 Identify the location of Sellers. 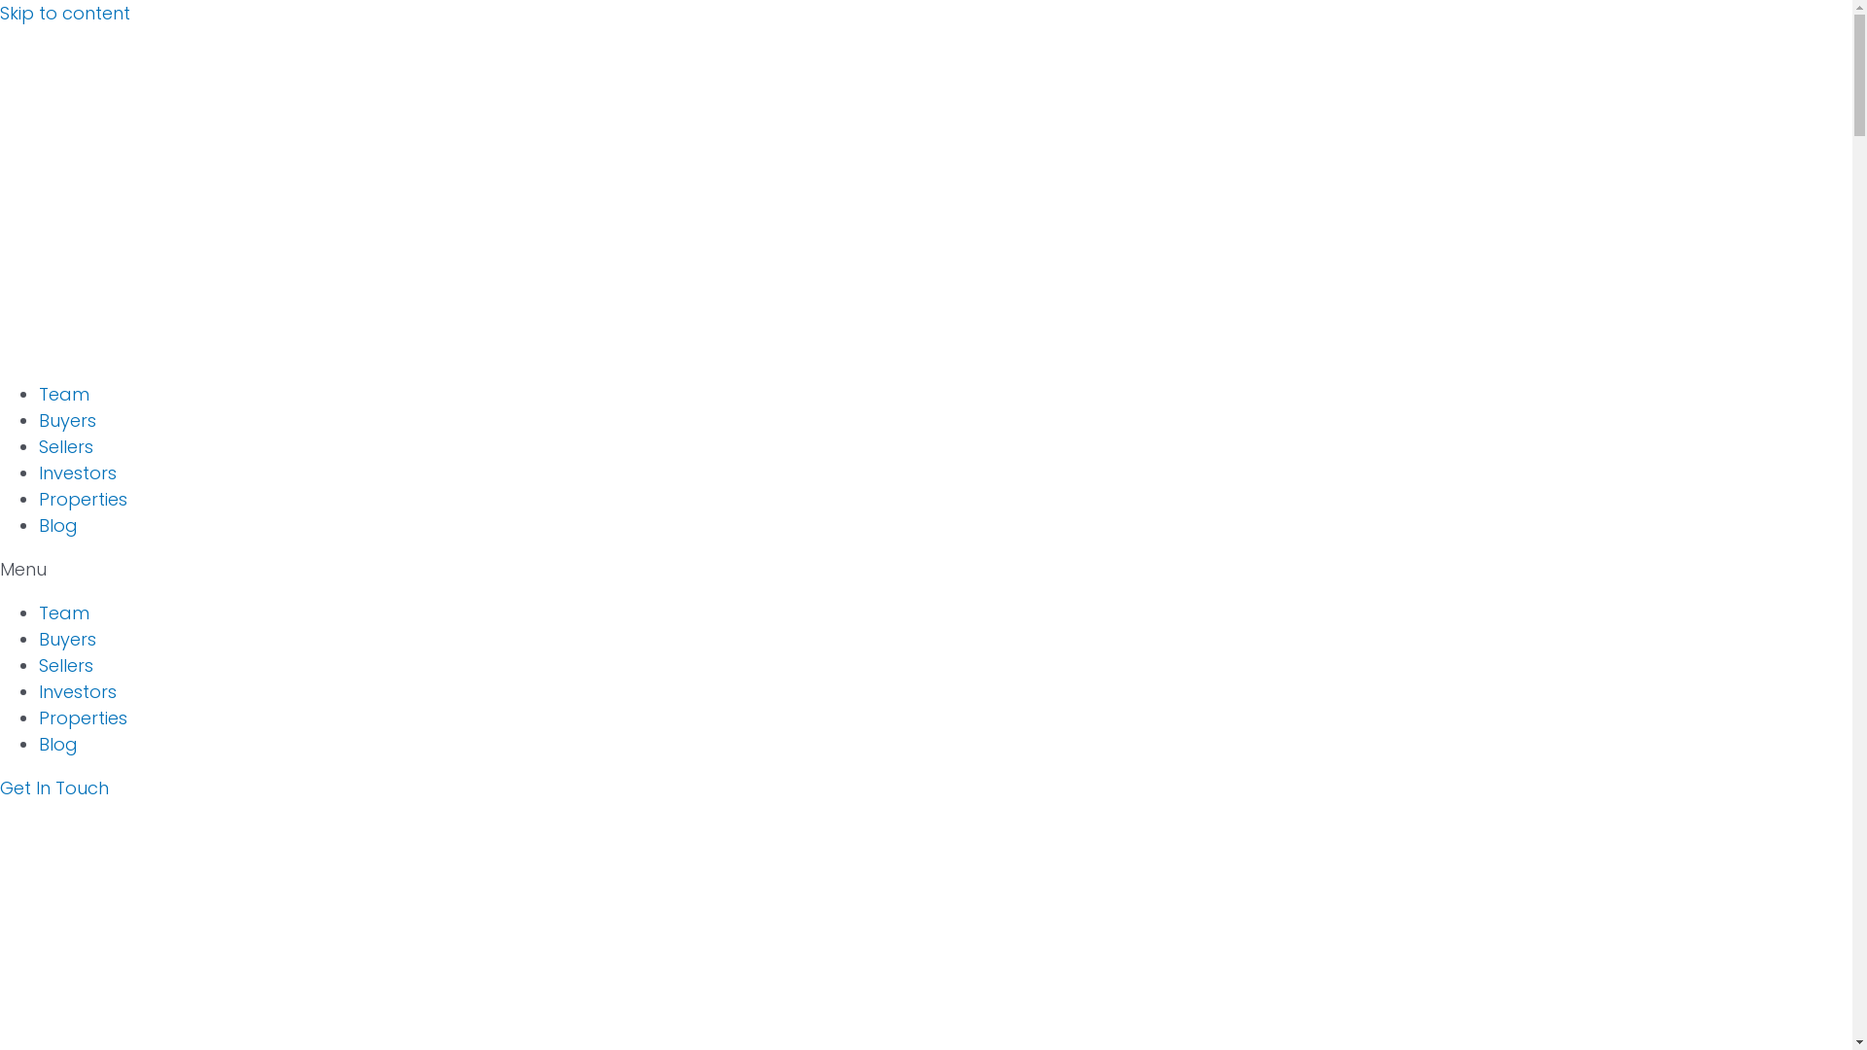
(66, 665).